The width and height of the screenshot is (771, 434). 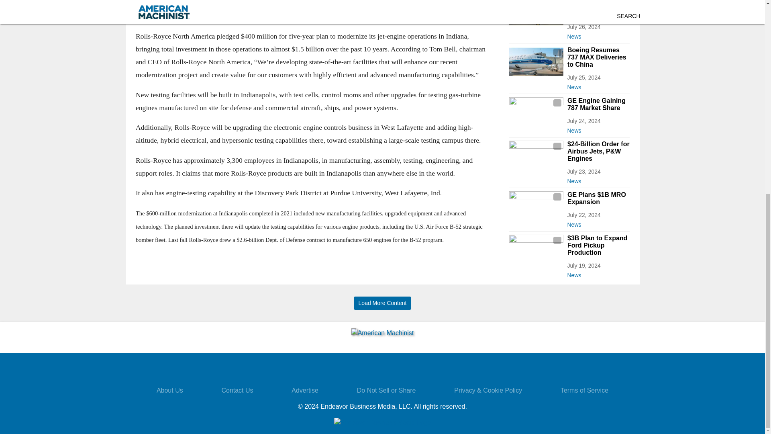 What do you see at coordinates (598, 104) in the screenshot?
I see `GE Engine Gaining 787 Market Share` at bounding box center [598, 104].